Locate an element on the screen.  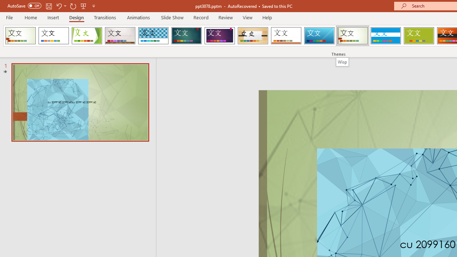
Ion Boardroom Loading Preview... is located at coordinates (220, 36).